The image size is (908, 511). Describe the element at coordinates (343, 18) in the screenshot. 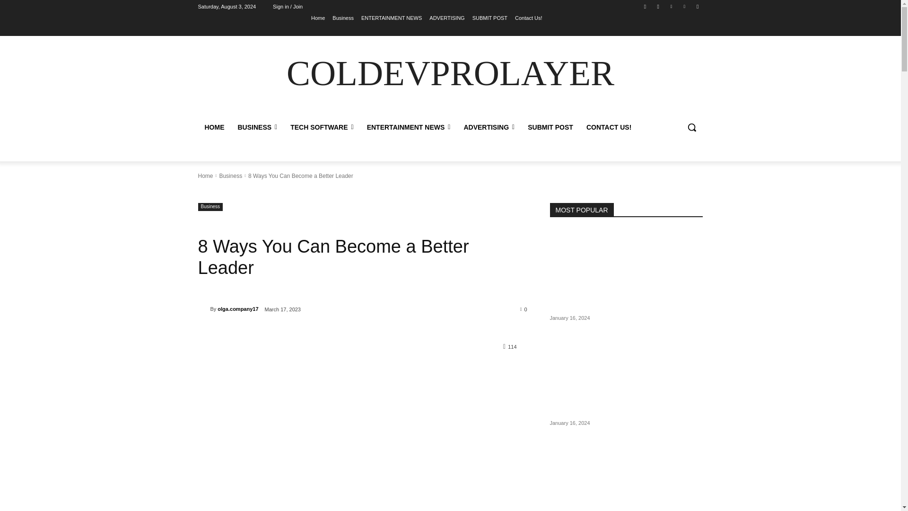

I see `Business` at that location.